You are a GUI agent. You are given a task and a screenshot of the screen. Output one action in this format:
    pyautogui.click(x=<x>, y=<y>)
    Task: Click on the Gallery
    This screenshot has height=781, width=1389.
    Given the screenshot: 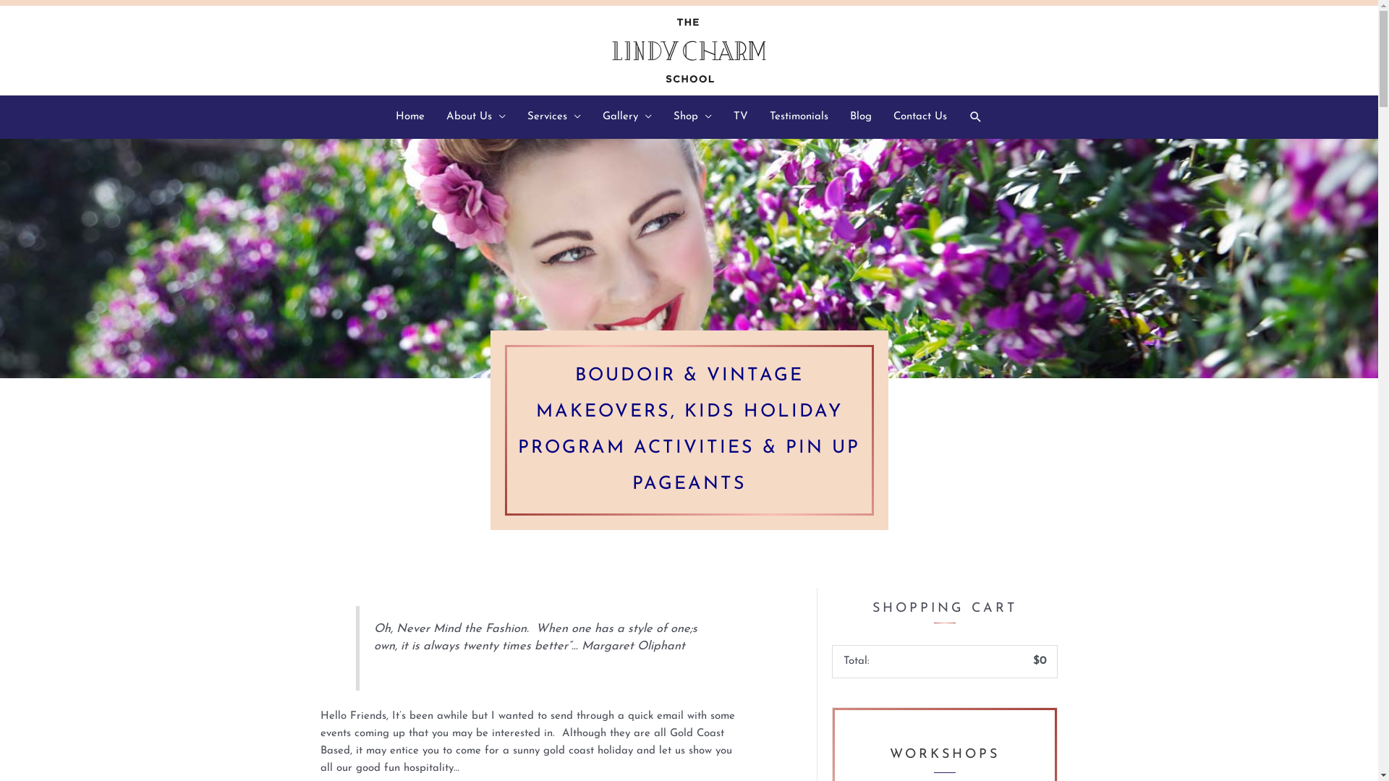 What is the action you would take?
    pyautogui.click(x=627, y=117)
    